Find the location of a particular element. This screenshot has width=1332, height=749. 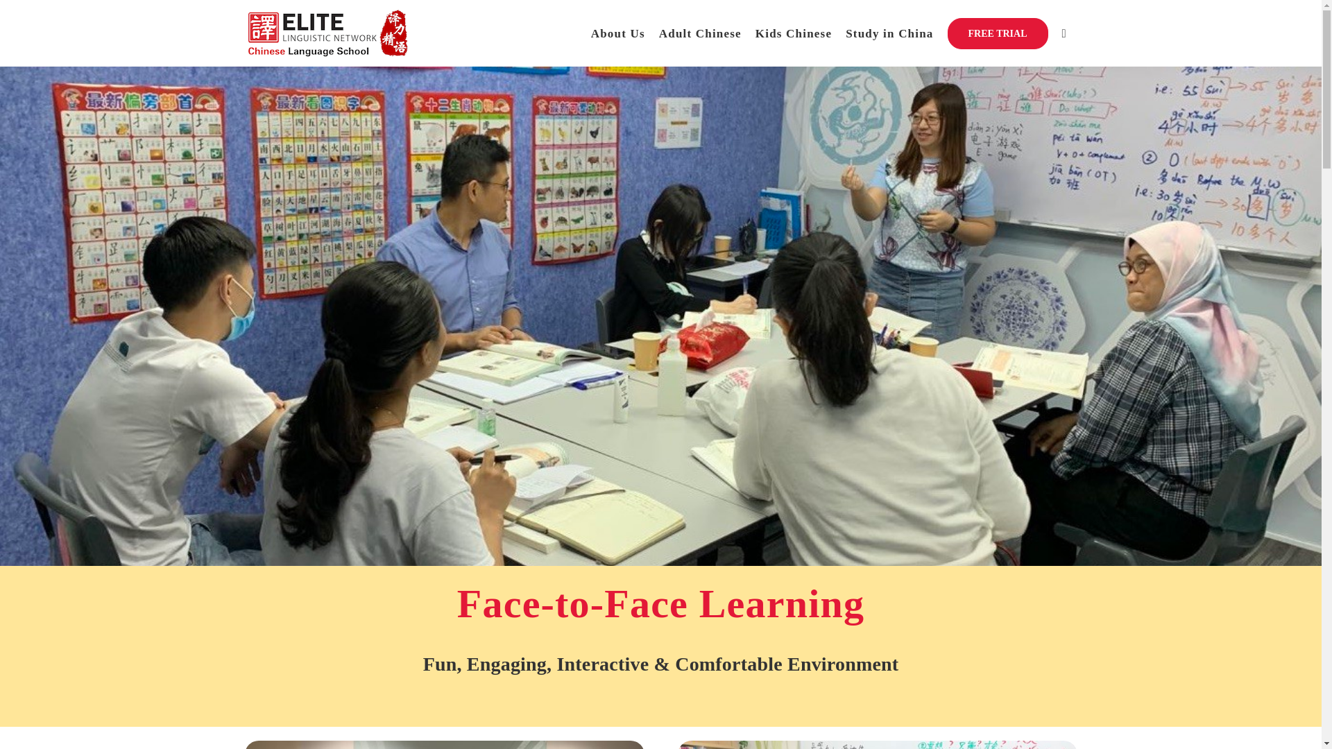

Photo 24-2-20, 9 33 21 PM is located at coordinates (443, 745).